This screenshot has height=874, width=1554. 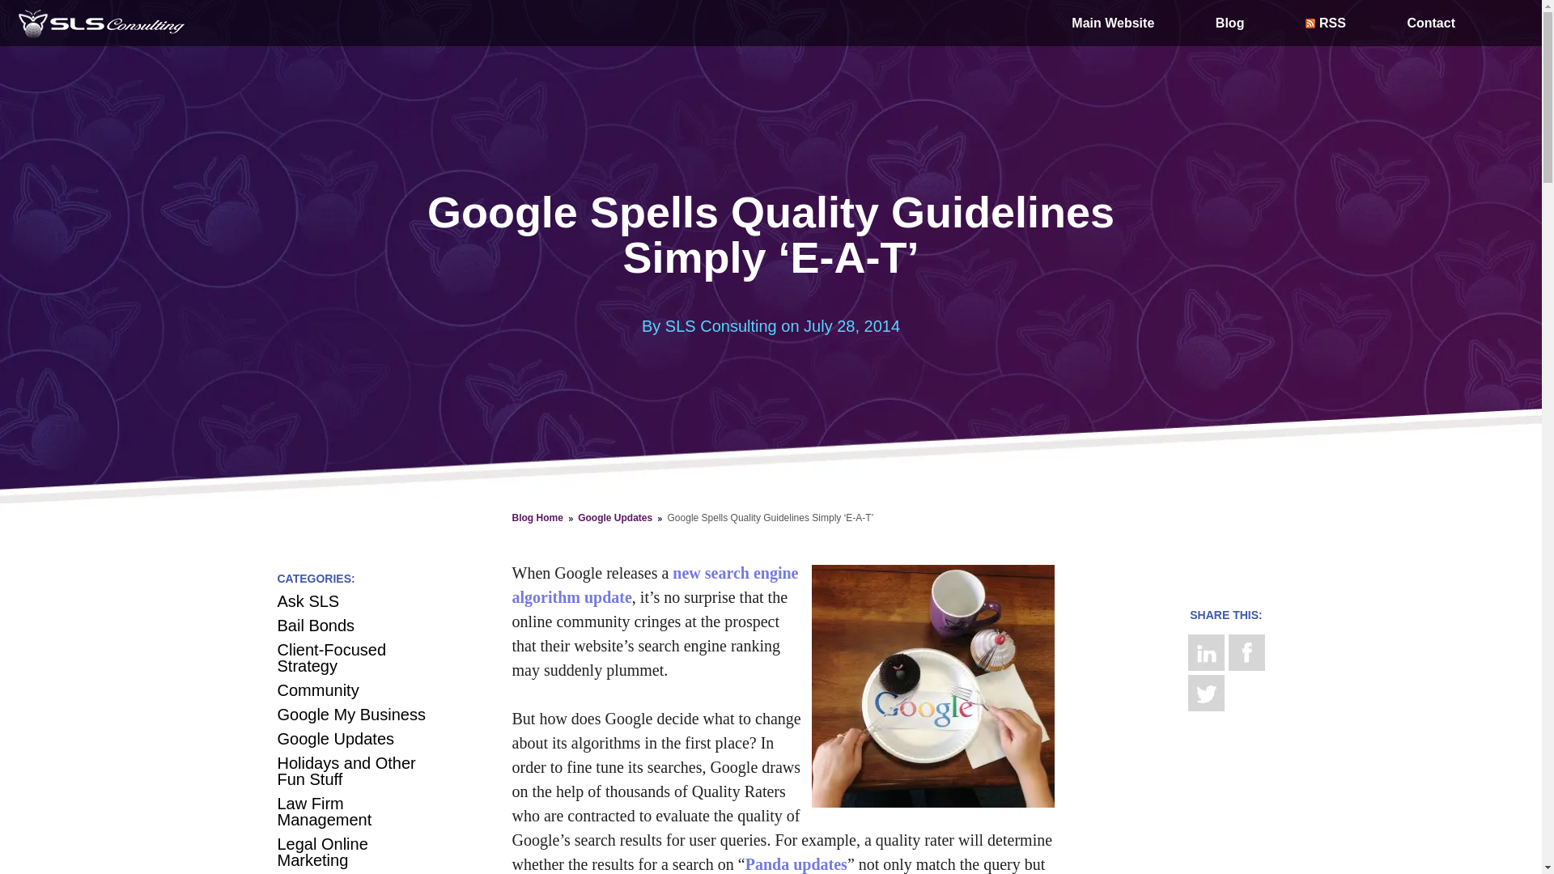 What do you see at coordinates (330, 657) in the screenshot?
I see `Client-Focused Strategy` at bounding box center [330, 657].